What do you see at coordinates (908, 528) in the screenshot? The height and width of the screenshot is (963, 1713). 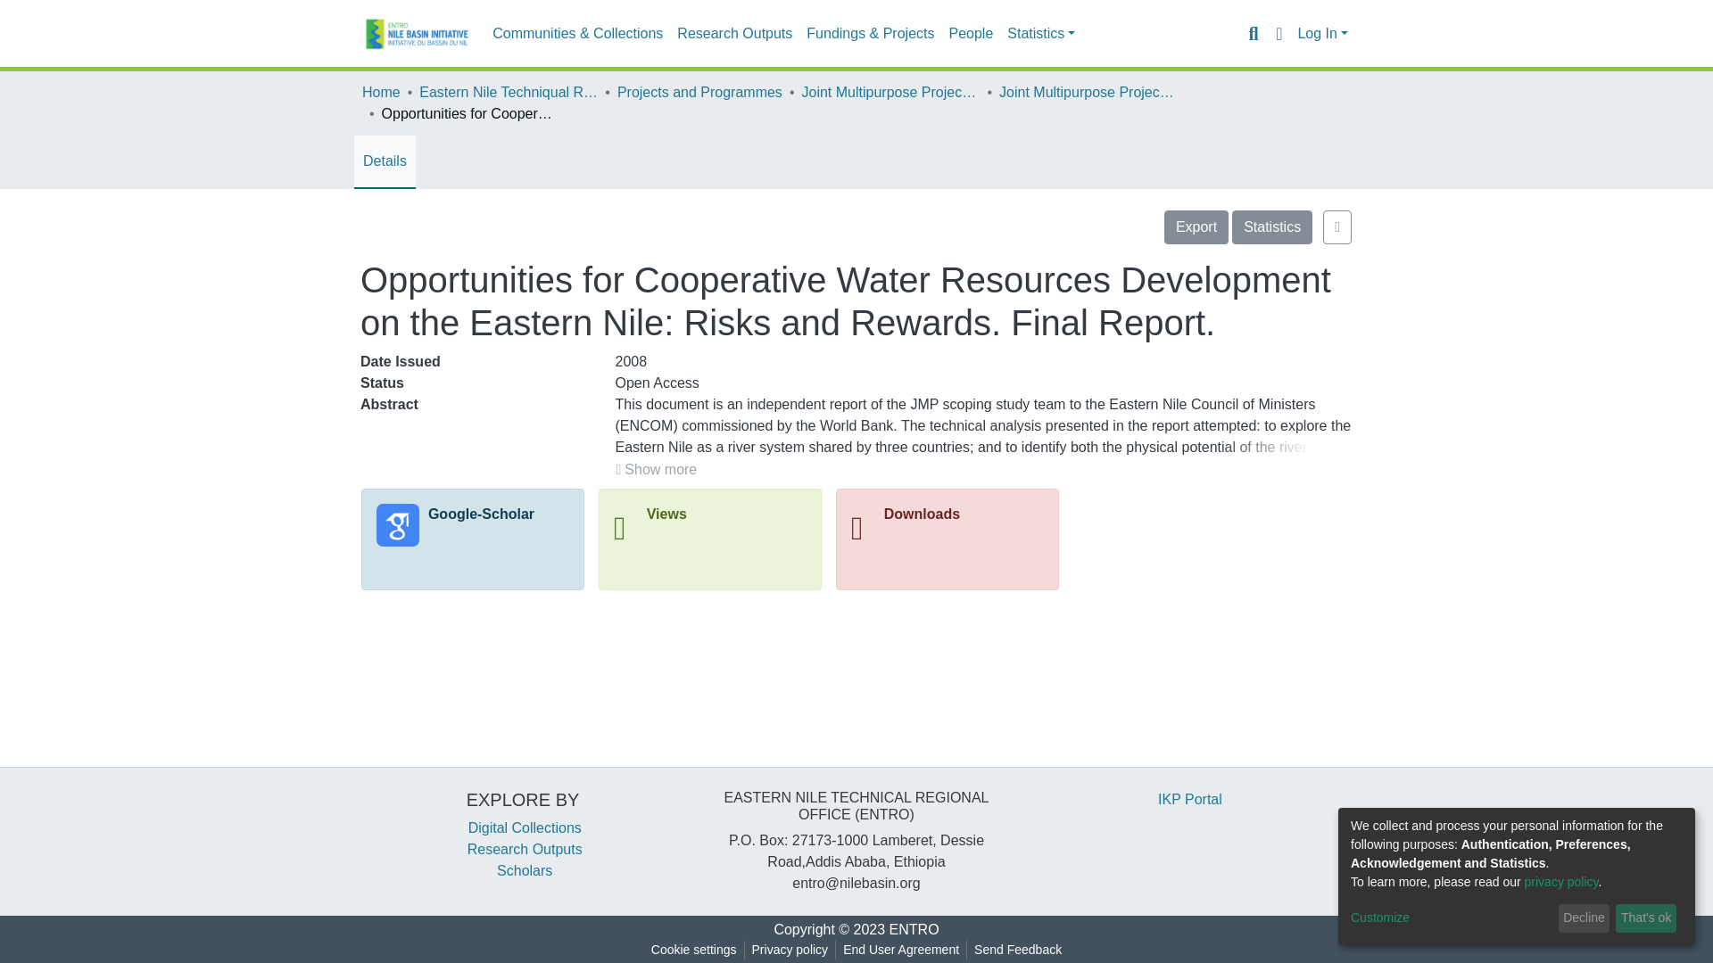 I see `Downloads` at bounding box center [908, 528].